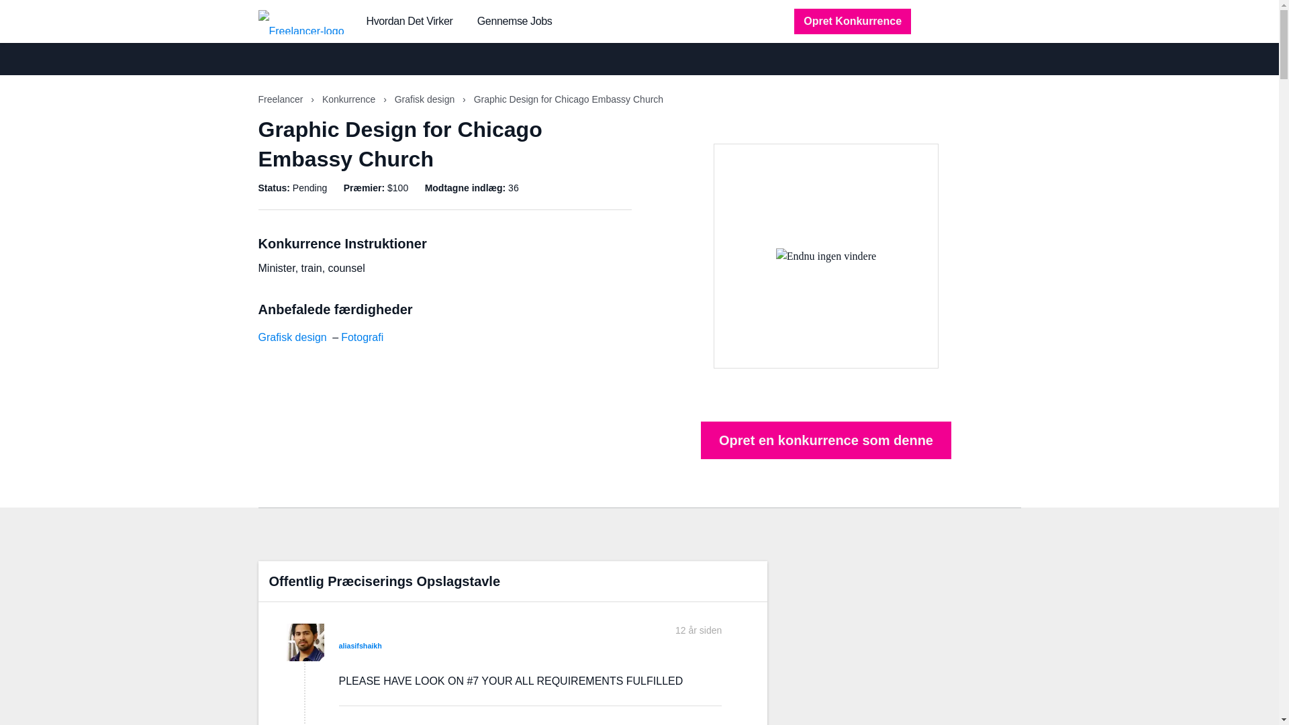 The height and width of the screenshot is (725, 1289). I want to click on Hvordan Det Virker, so click(410, 21).